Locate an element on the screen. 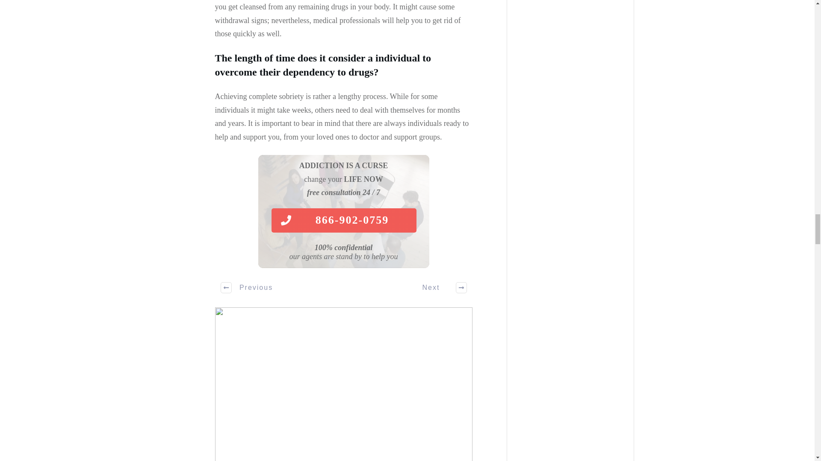 This screenshot has height=461, width=821. Previous is located at coordinates (247, 288).